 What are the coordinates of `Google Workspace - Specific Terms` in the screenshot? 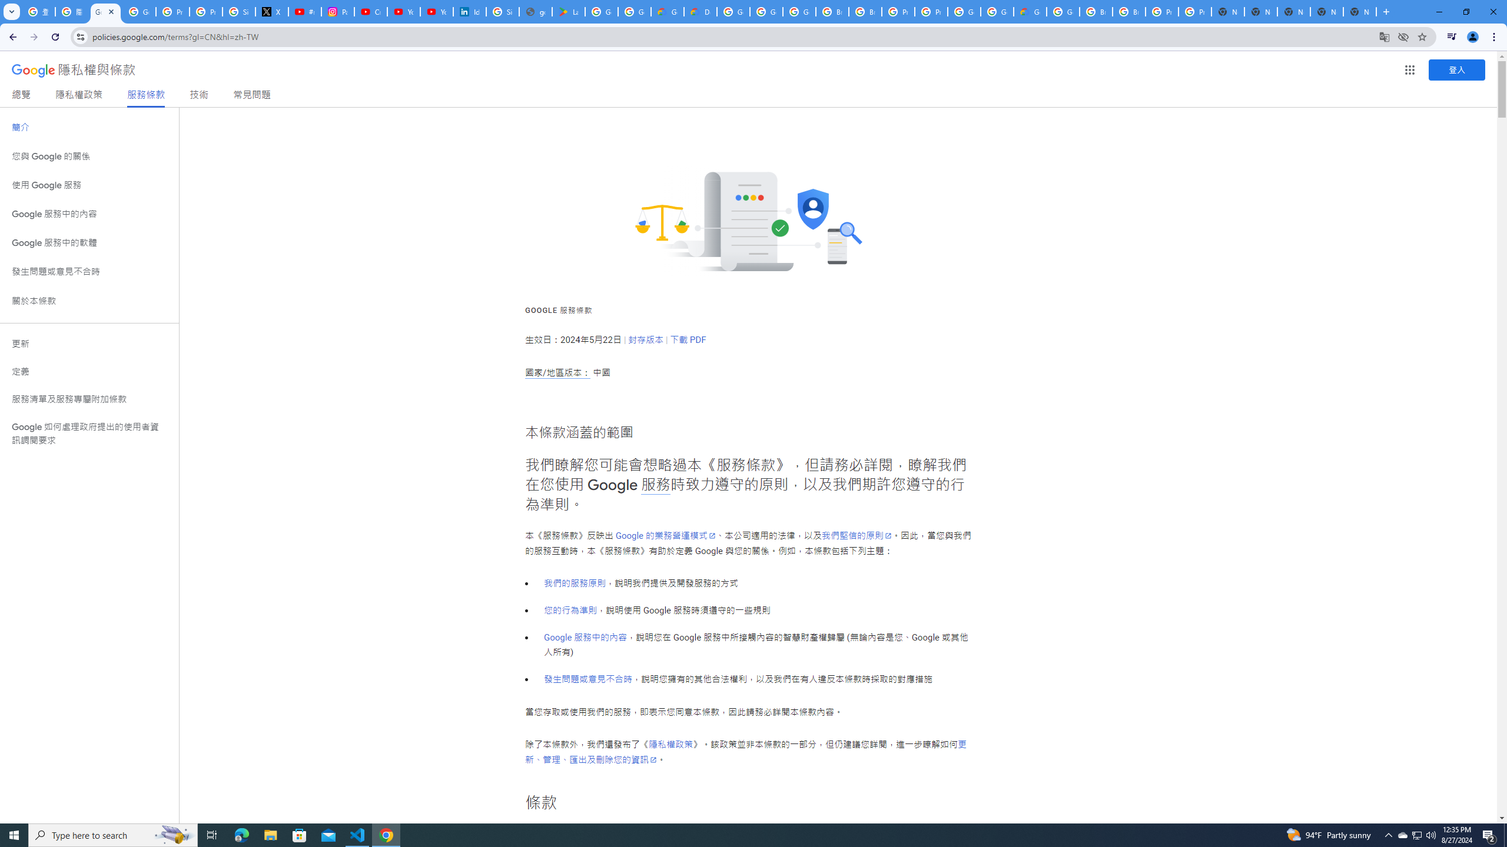 It's located at (635, 12).